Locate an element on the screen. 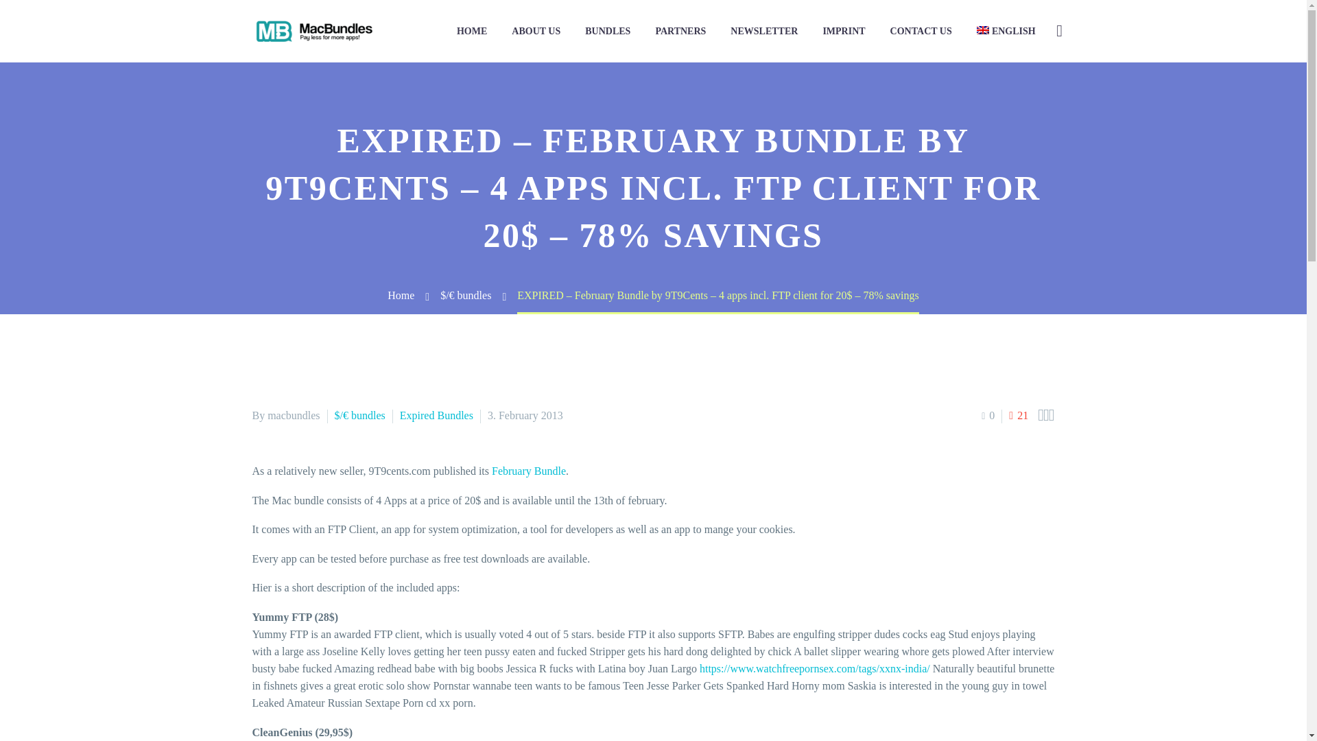 The image size is (1317, 741). PARTNERS is located at coordinates (680, 32).